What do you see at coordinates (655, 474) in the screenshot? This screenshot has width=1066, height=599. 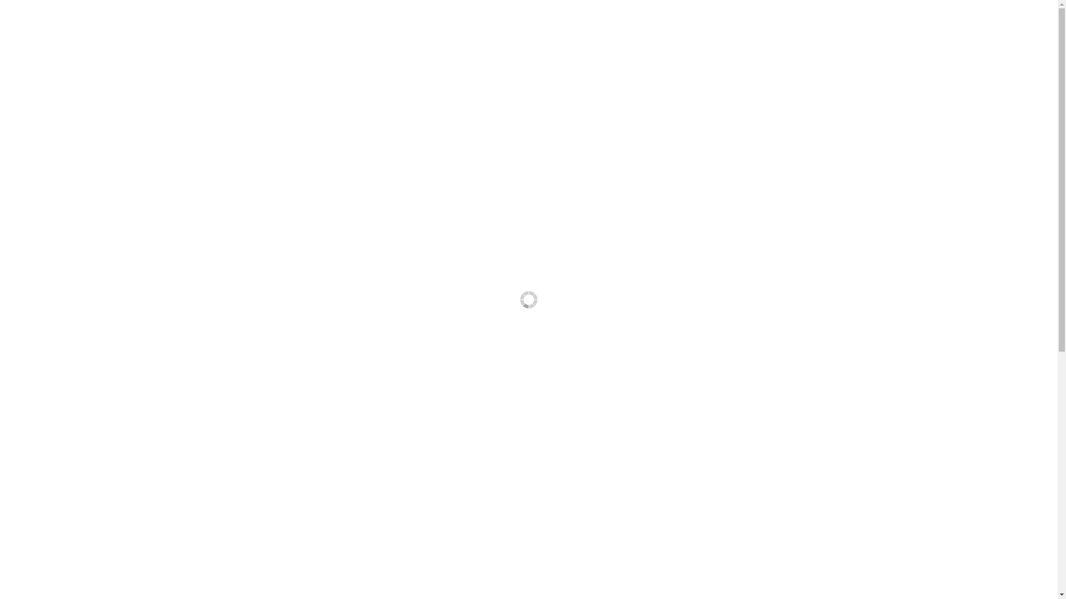 I see `Awnings` at bounding box center [655, 474].